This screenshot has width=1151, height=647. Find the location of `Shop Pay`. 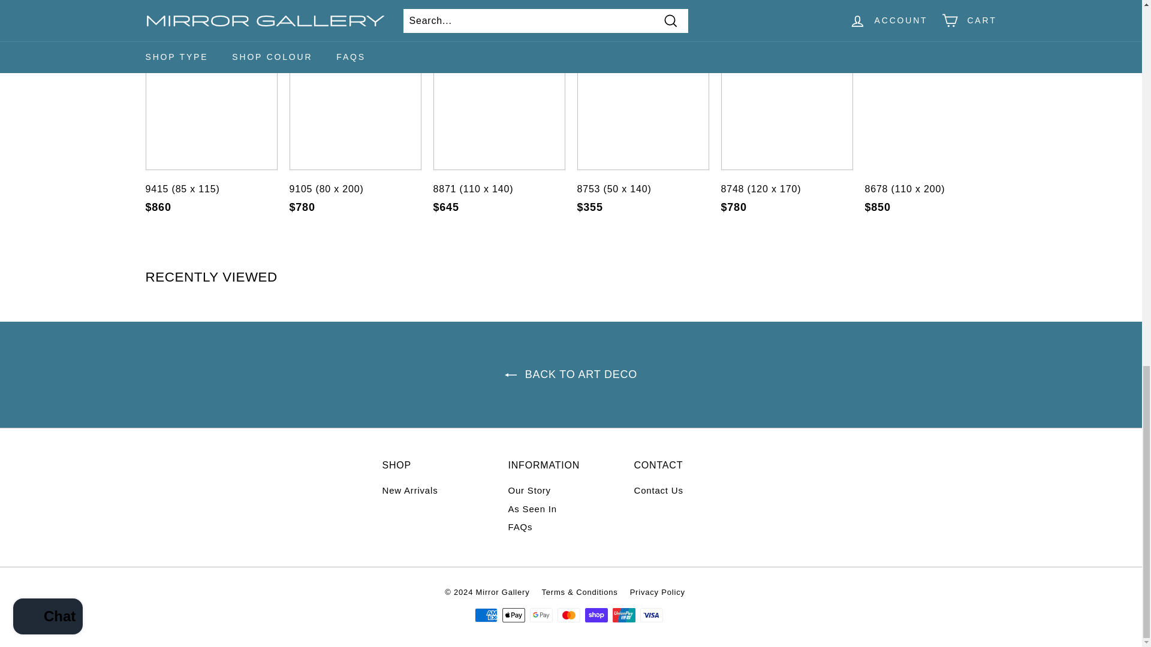

Shop Pay is located at coordinates (596, 615).